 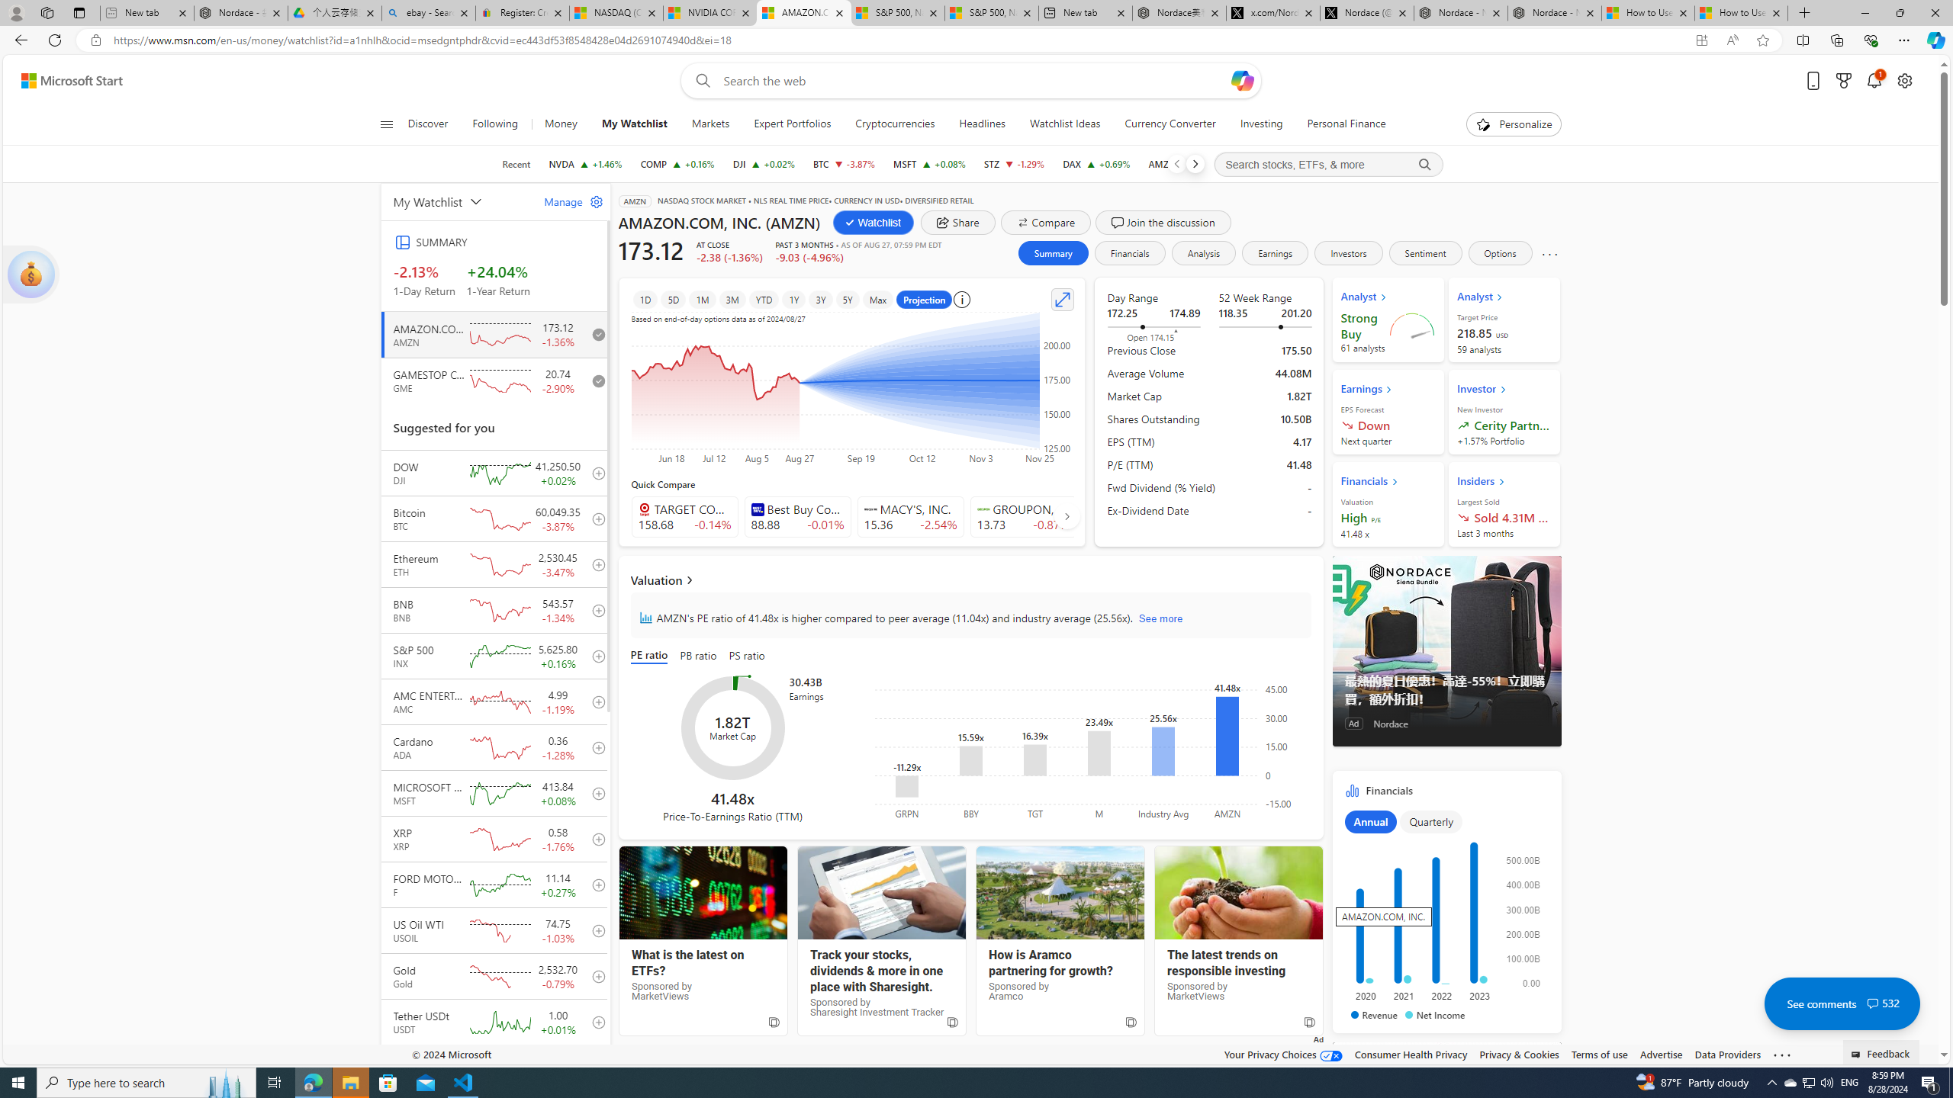 I want to click on 1M, so click(x=703, y=299).